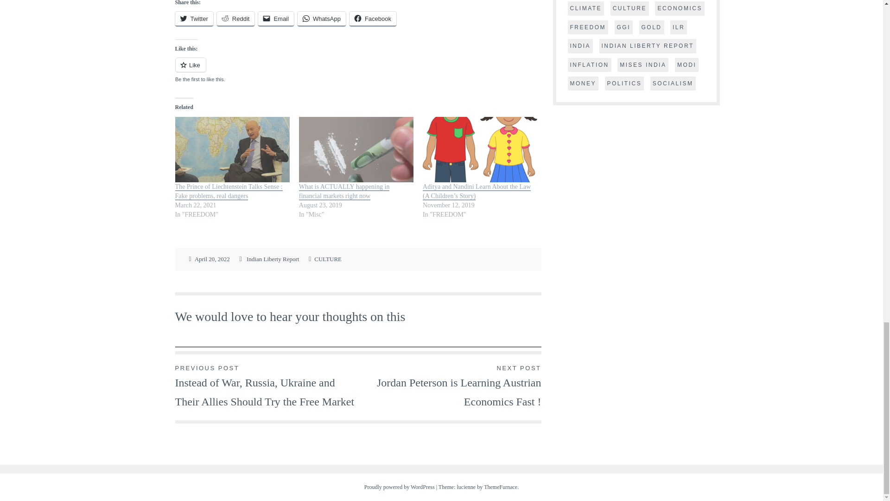 The width and height of the screenshot is (890, 501). What do you see at coordinates (275, 19) in the screenshot?
I see `Email` at bounding box center [275, 19].